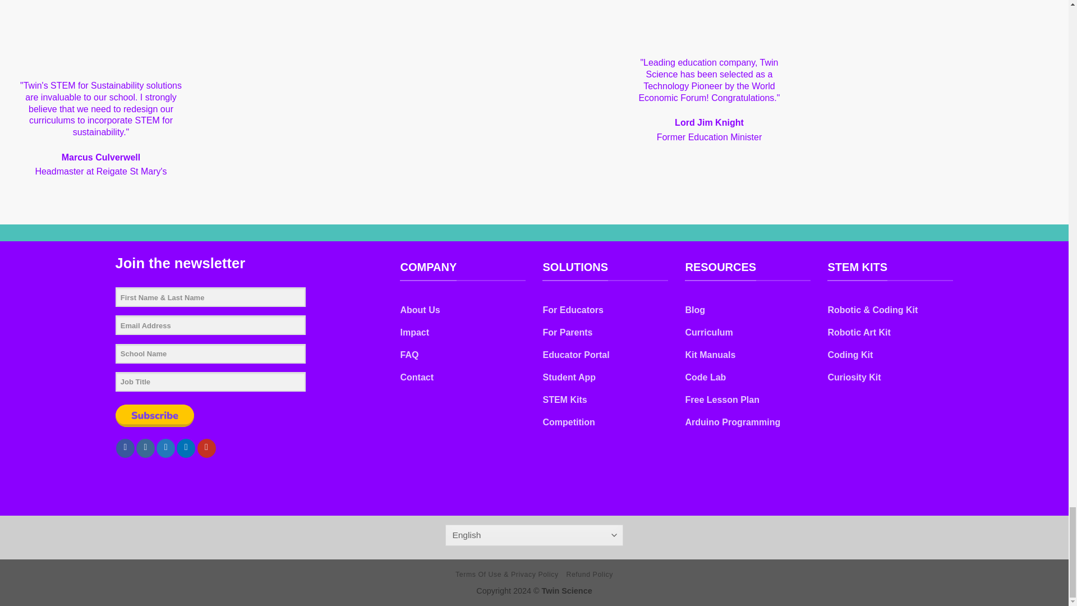 The height and width of the screenshot is (606, 1077). What do you see at coordinates (185, 448) in the screenshot?
I see `Follow on LinkedIn` at bounding box center [185, 448].